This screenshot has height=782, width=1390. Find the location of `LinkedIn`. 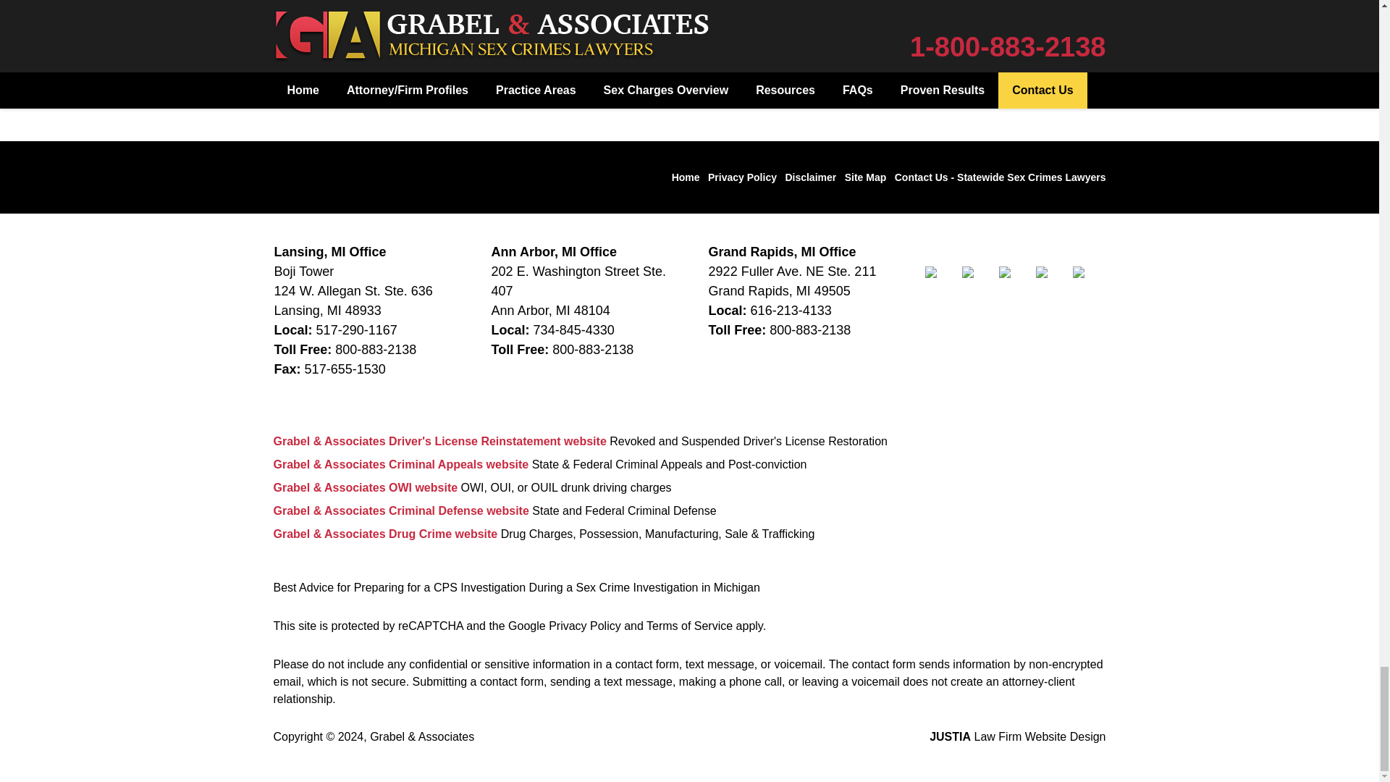

LinkedIn is located at coordinates (1016, 282).